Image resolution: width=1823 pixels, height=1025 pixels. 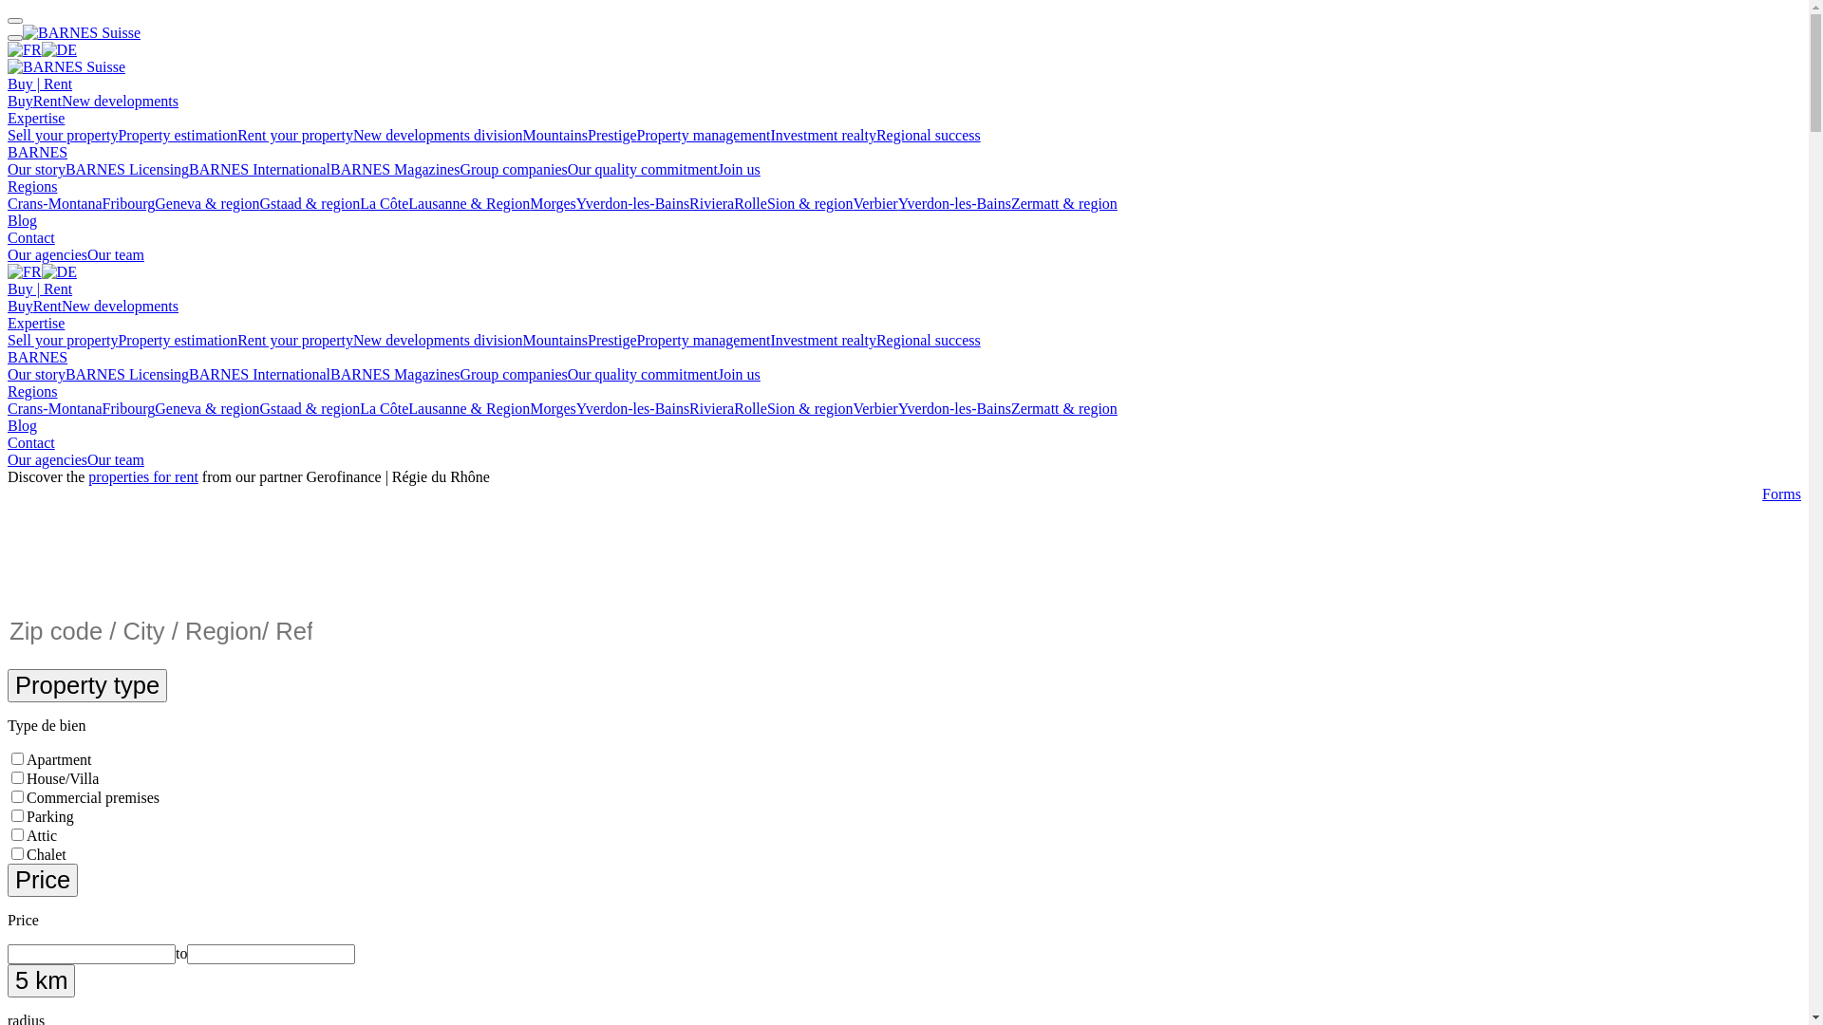 I want to click on Geneva & region, so click(x=207, y=203).